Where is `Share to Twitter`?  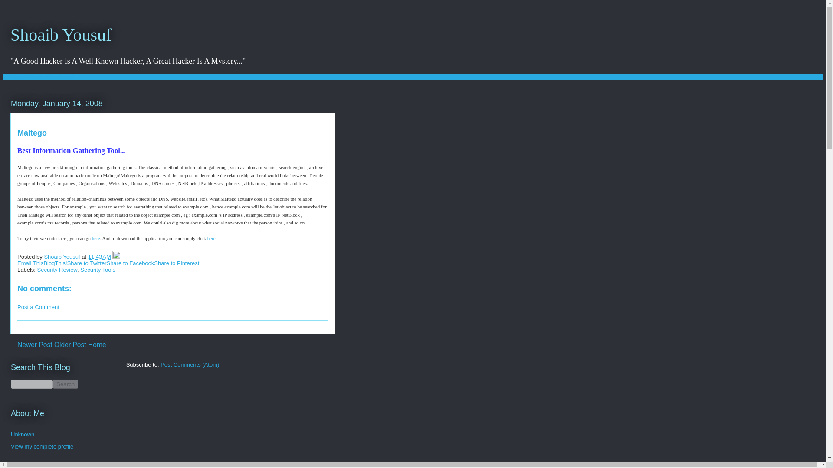 Share to Twitter is located at coordinates (87, 263).